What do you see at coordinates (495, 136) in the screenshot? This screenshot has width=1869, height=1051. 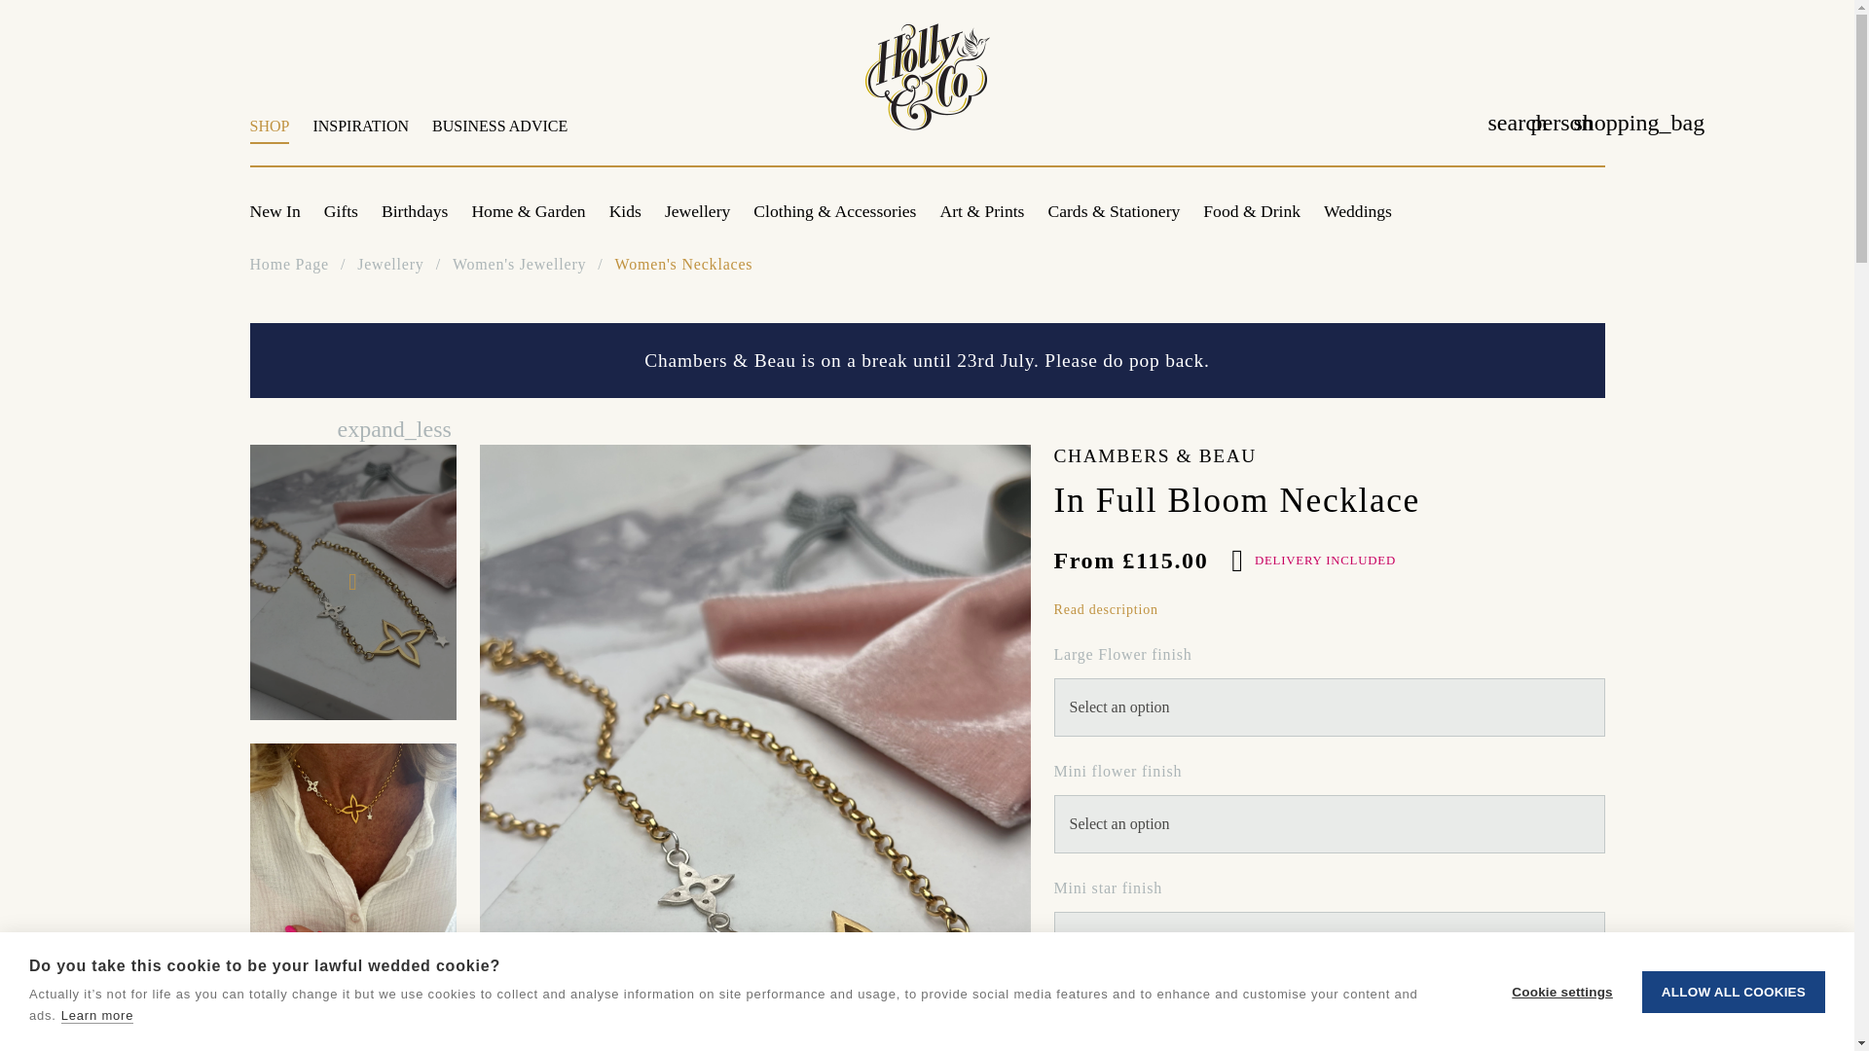 I see `BUSINESS ADVICE` at bounding box center [495, 136].